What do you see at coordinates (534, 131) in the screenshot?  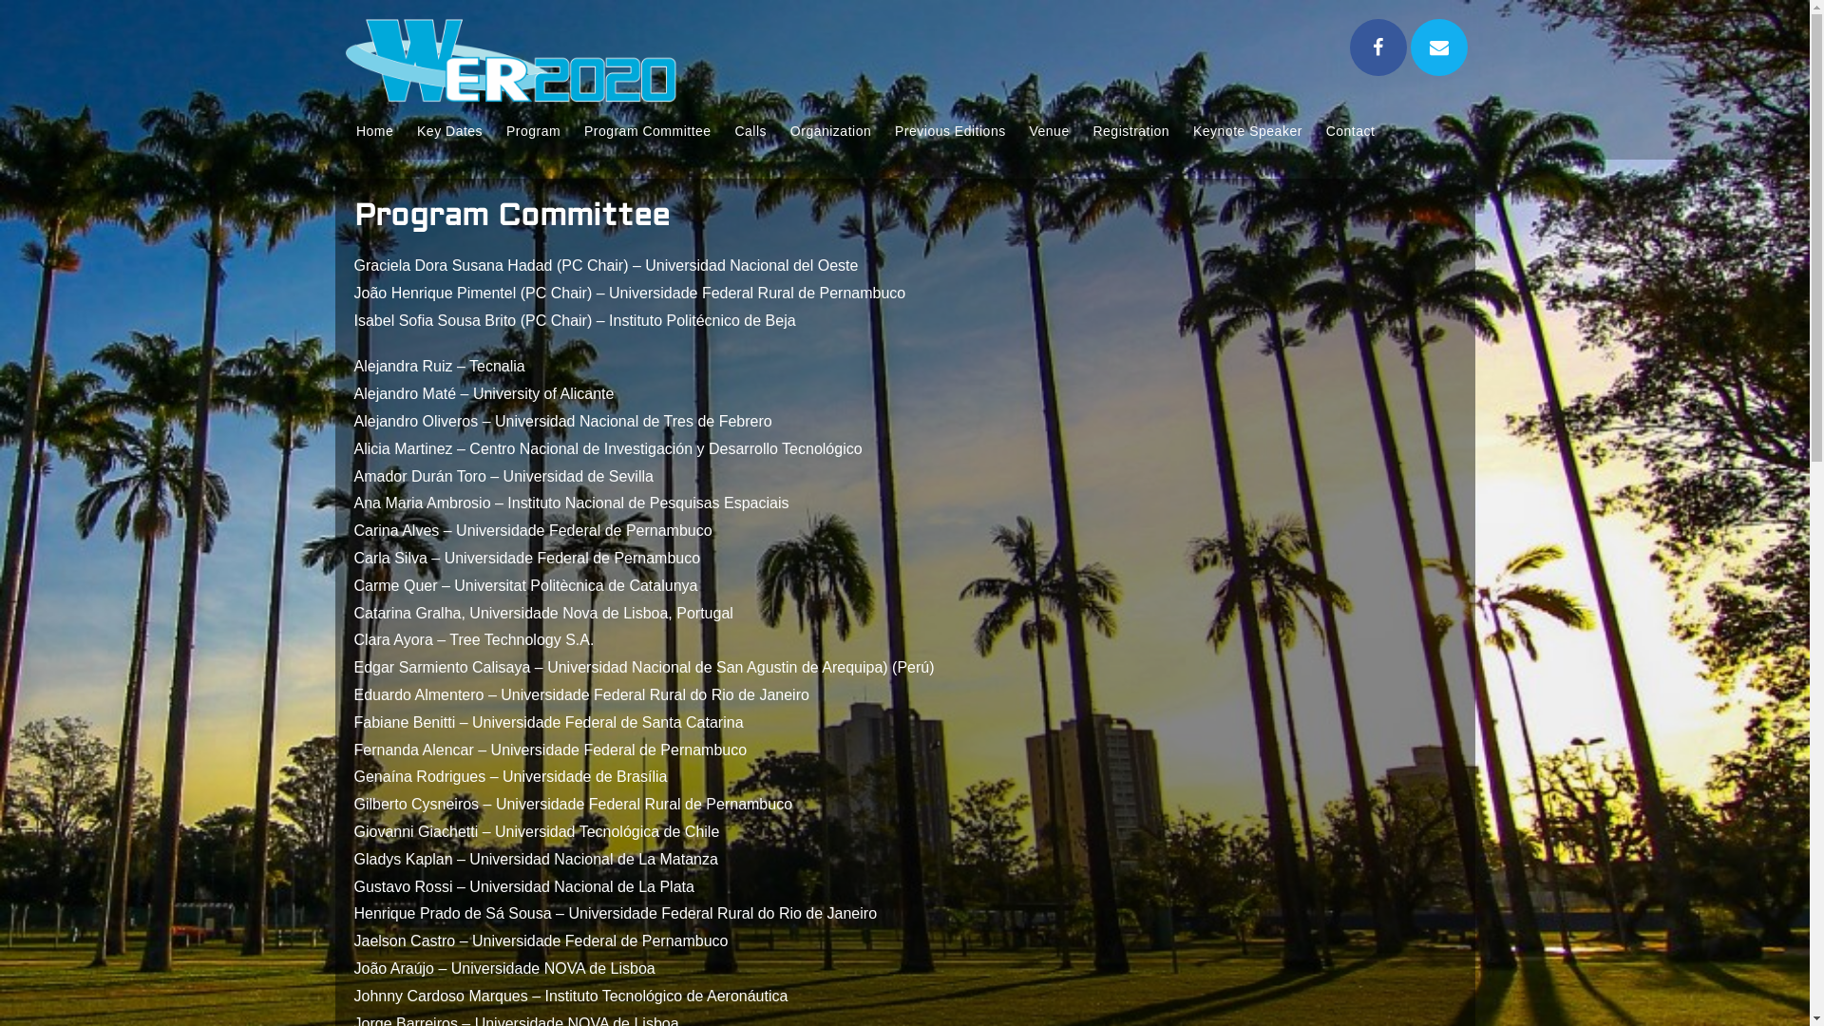 I see `Program` at bounding box center [534, 131].